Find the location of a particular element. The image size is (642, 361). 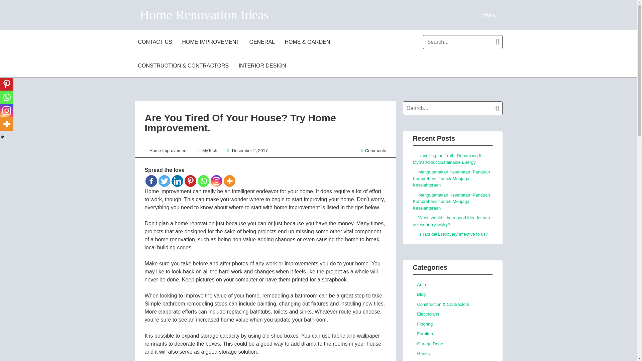

When would it be a good idea for you not wear a jewelry? is located at coordinates (451, 221).